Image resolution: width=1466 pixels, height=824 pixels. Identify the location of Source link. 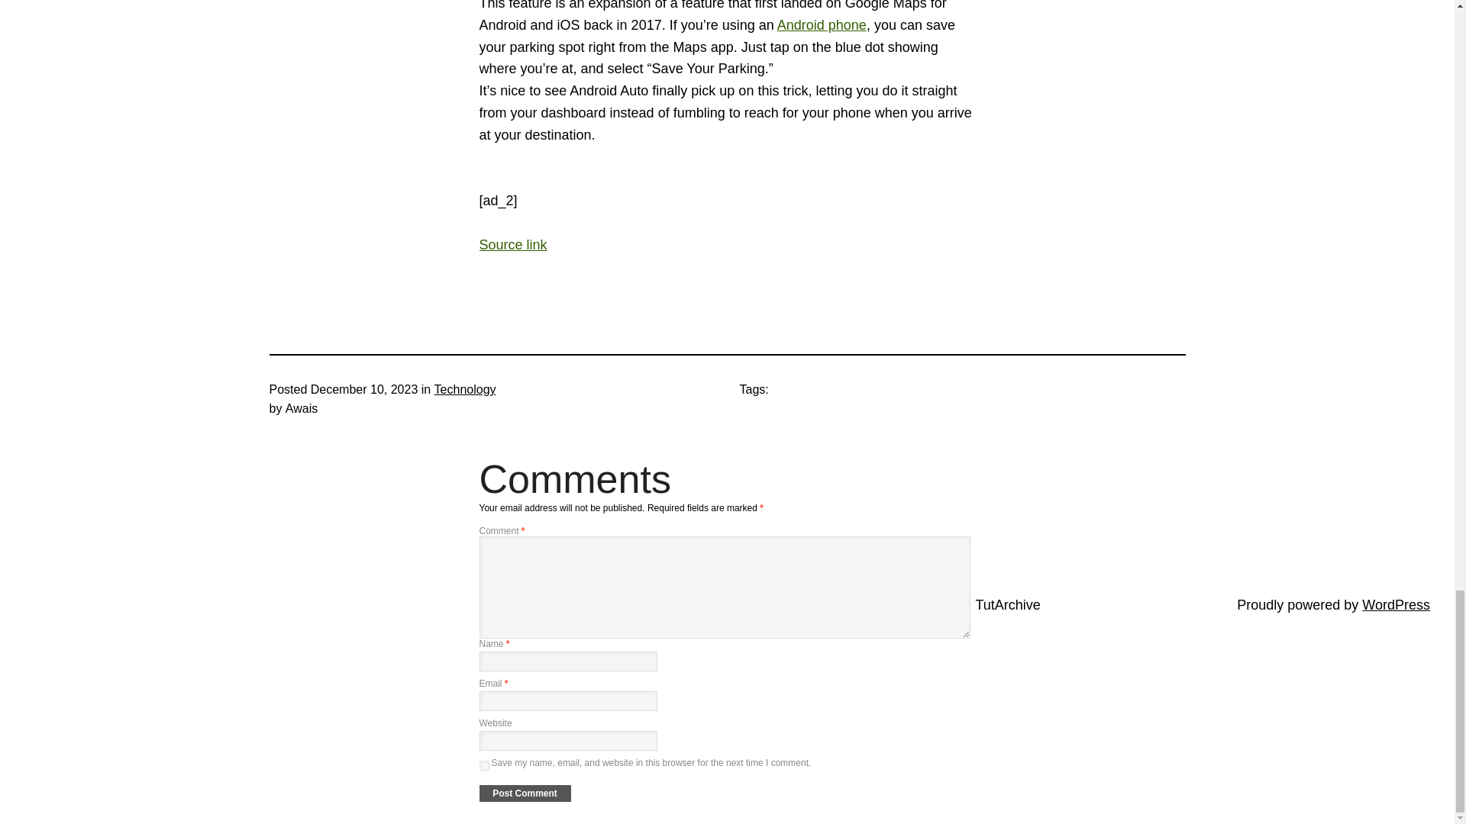
(513, 244).